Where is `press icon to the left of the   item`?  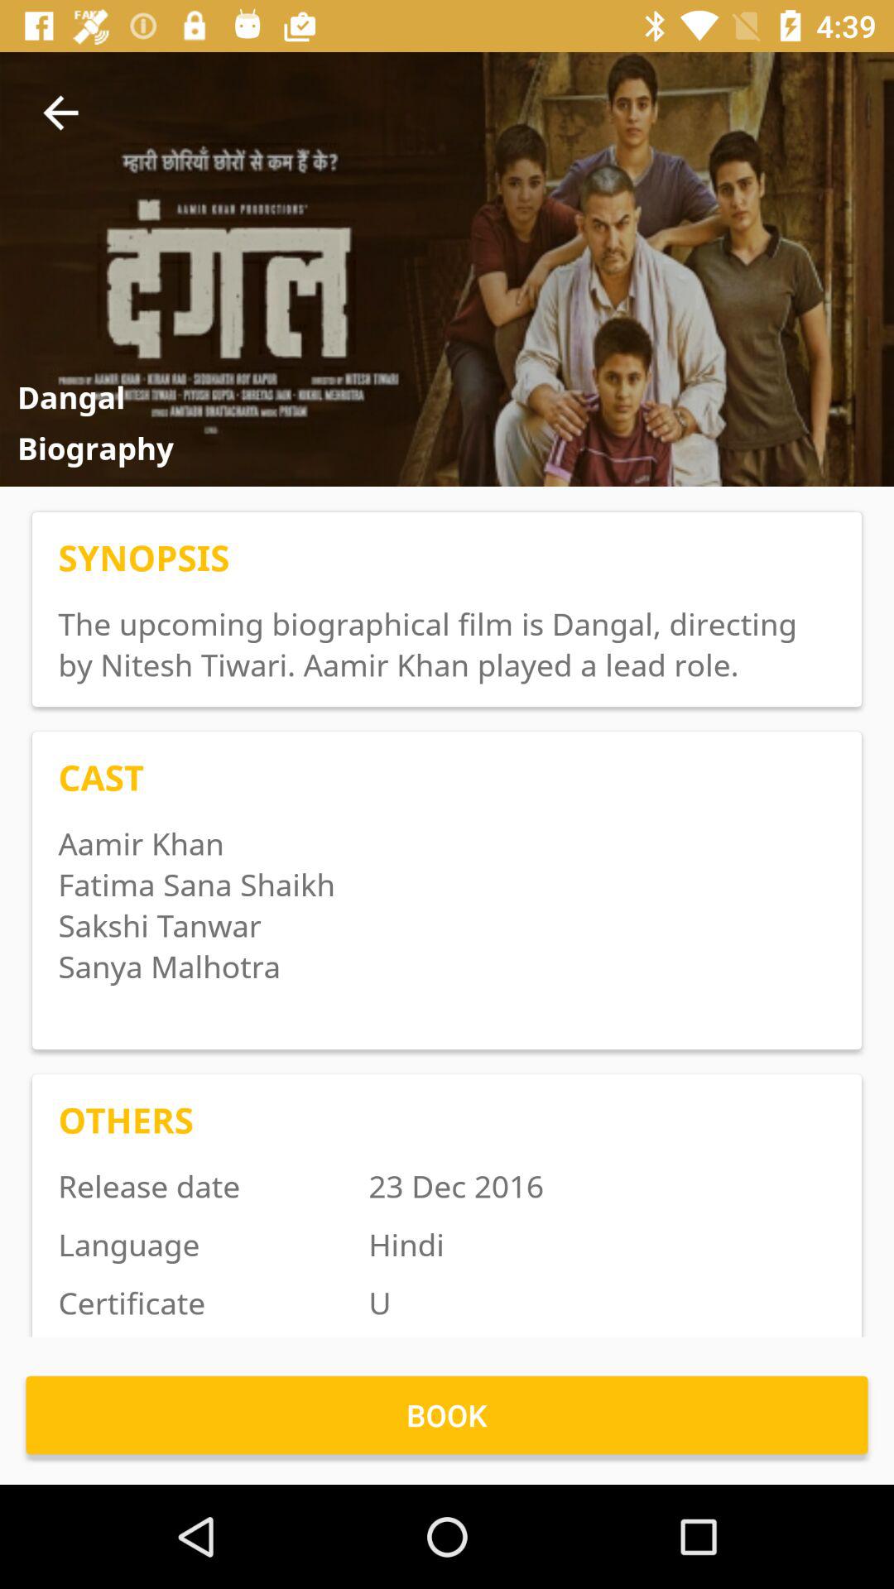 press icon to the left of the   item is located at coordinates (60, 113).